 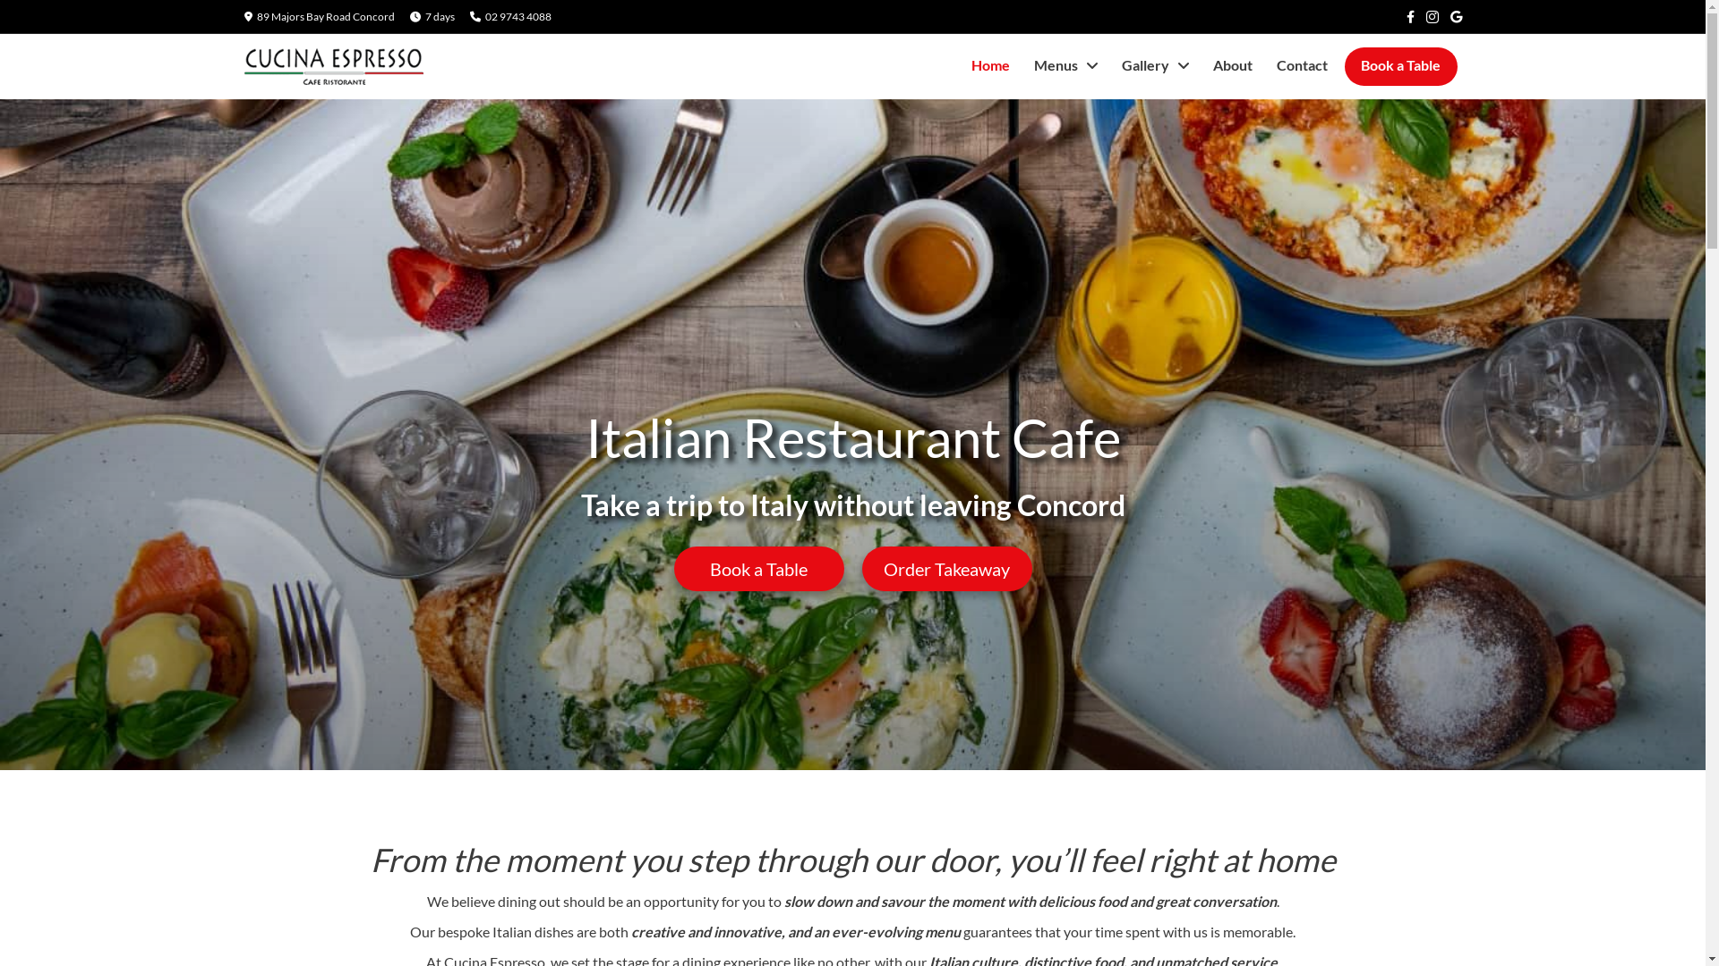 I want to click on Book a Table, so click(x=1401, y=65).